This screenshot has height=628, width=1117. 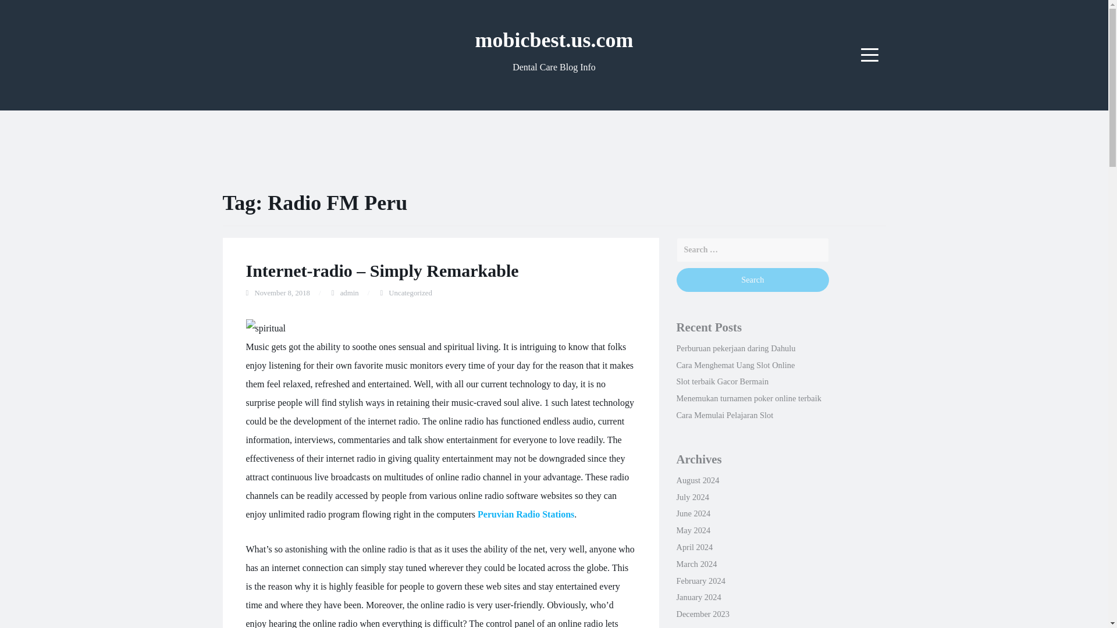 I want to click on Cara Menghemat Uang Slot Online, so click(x=735, y=365).